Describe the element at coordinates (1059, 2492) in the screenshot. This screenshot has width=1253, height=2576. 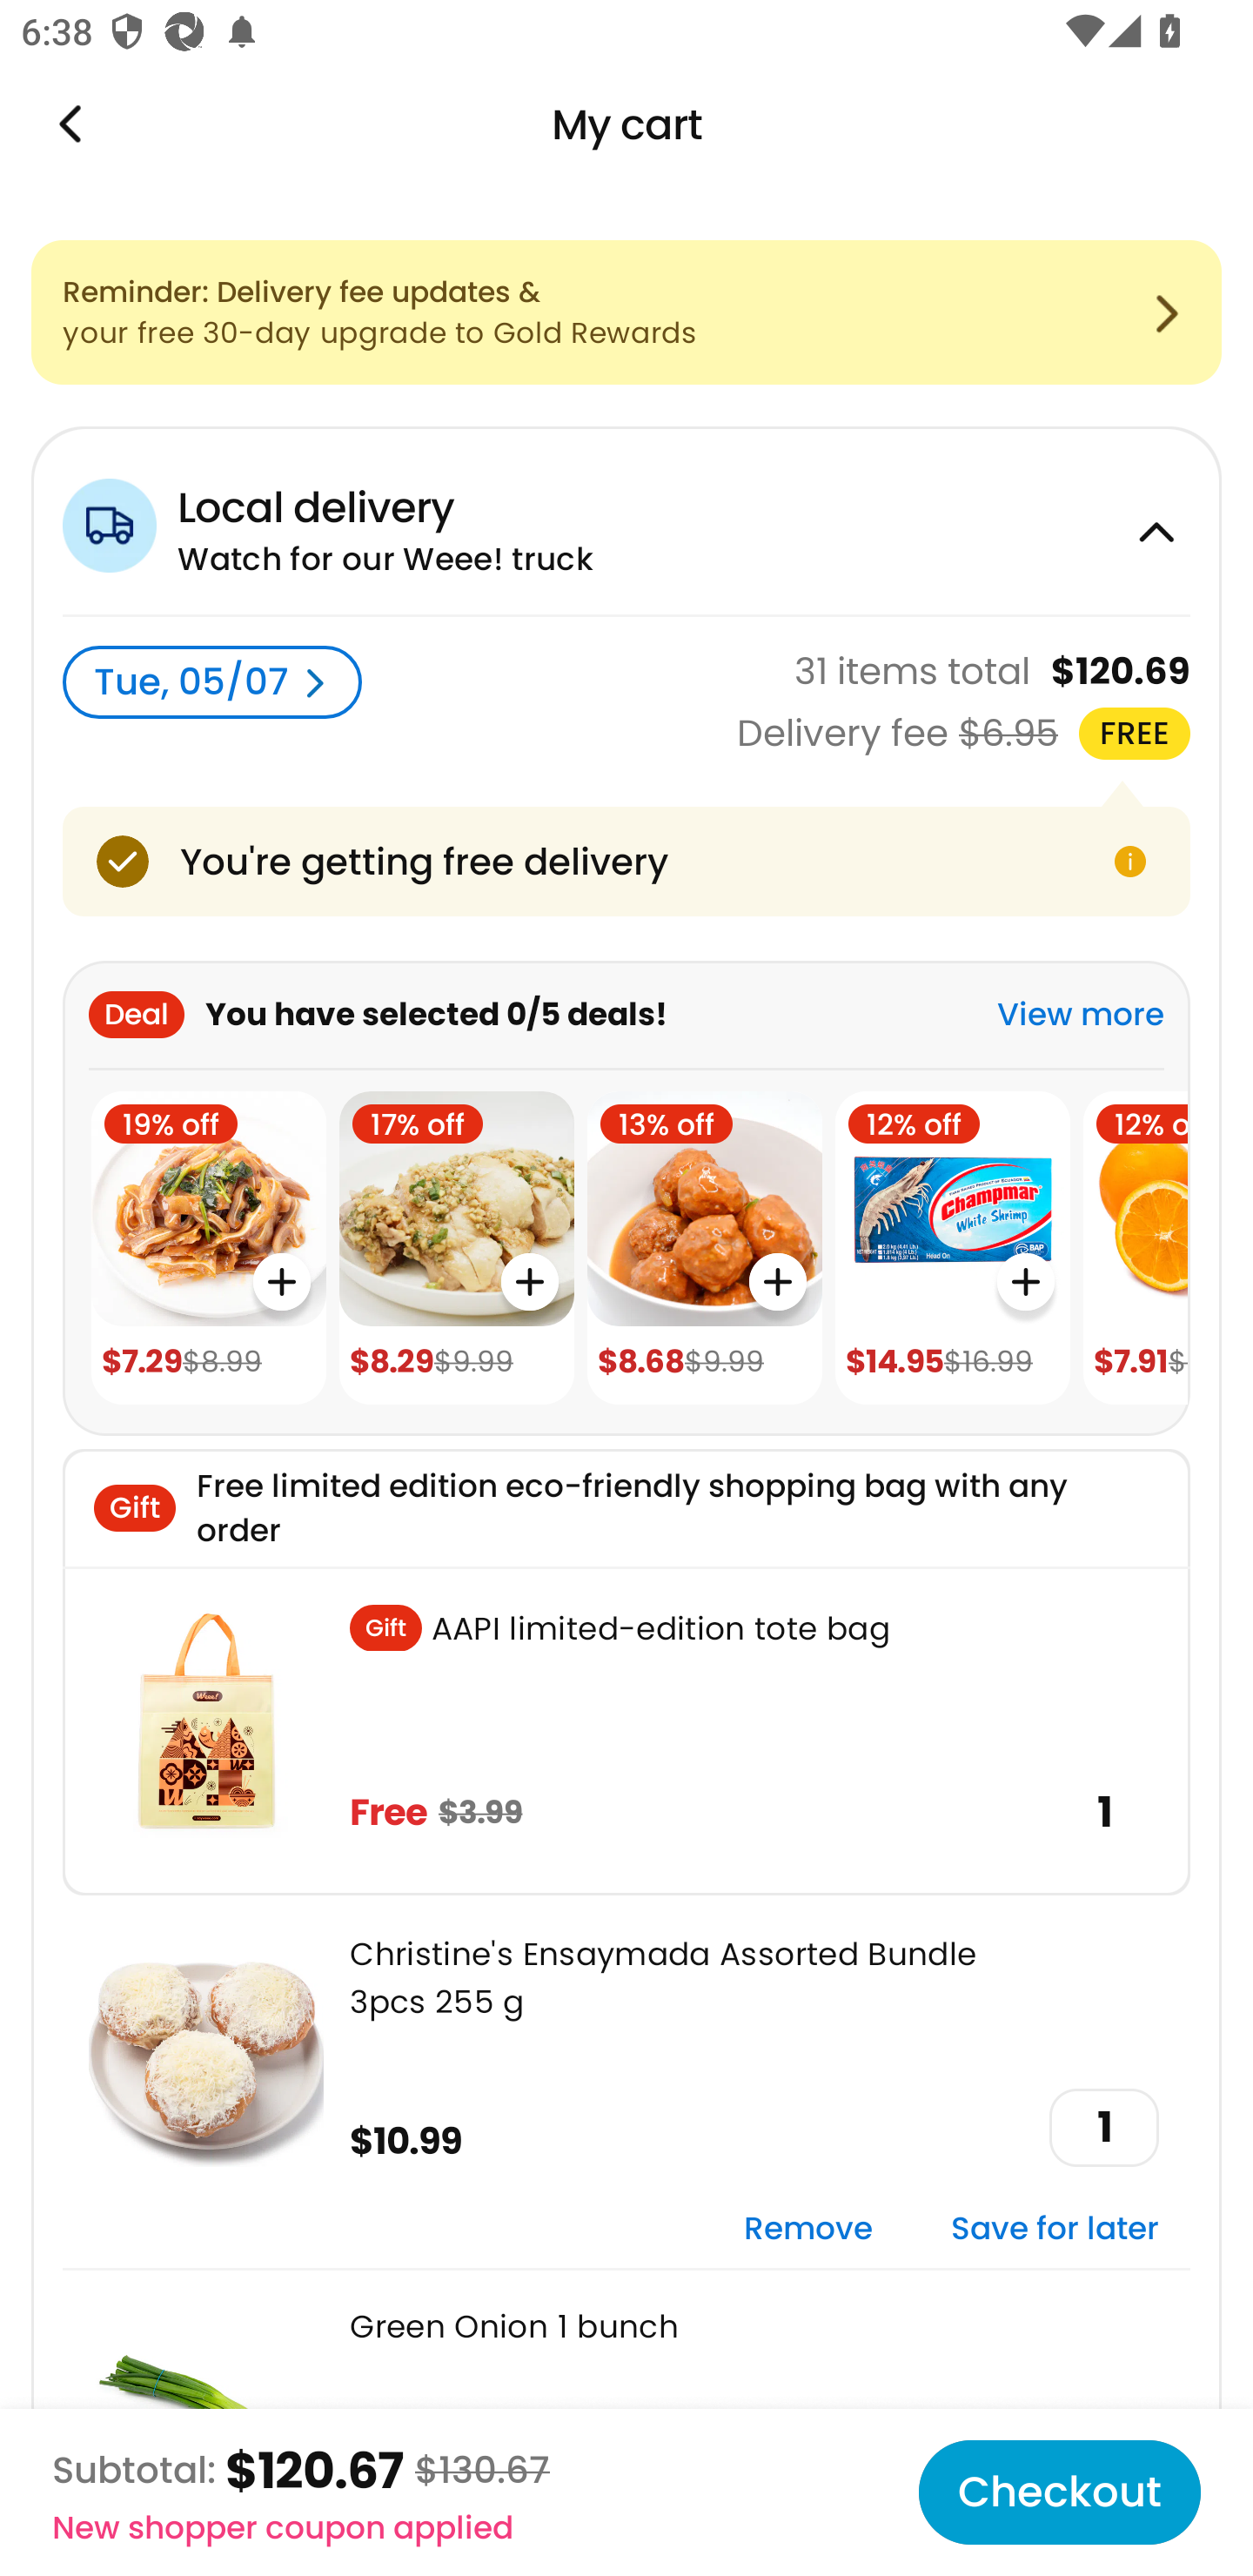
I see `Checkout` at that location.